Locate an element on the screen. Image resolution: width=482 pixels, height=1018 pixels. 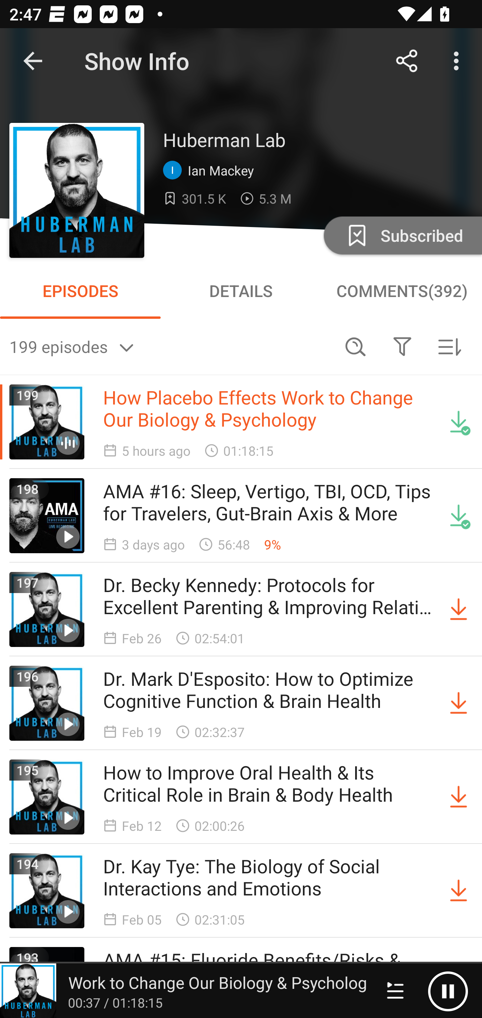
 Sorted by newest first is located at coordinates (449, 346).